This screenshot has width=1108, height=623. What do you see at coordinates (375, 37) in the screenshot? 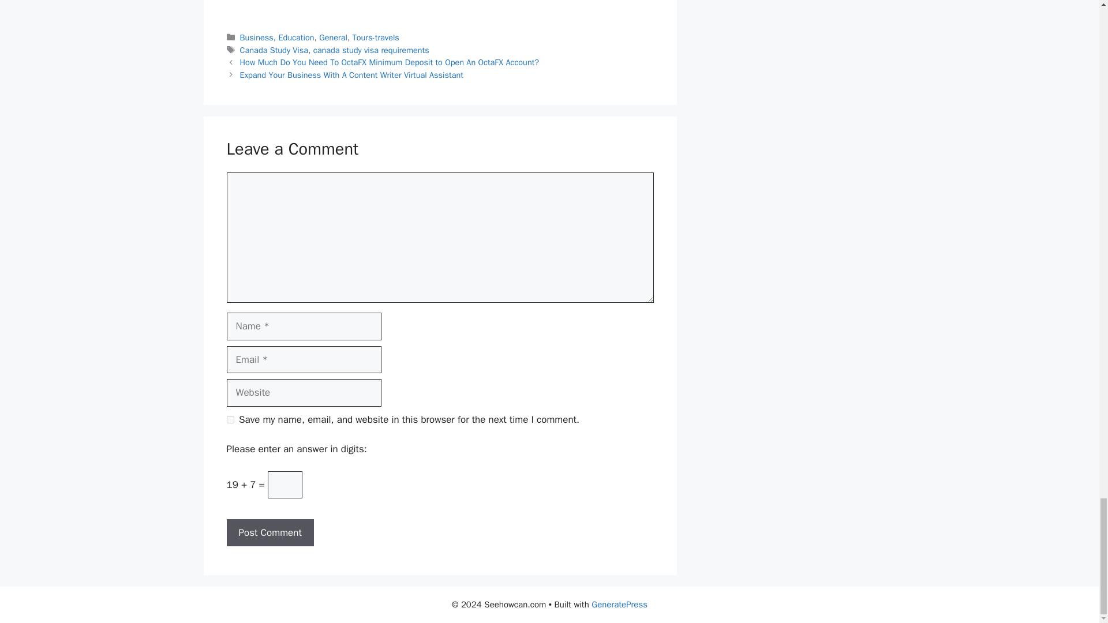
I see `Tours-travels` at bounding box center [375, 37].